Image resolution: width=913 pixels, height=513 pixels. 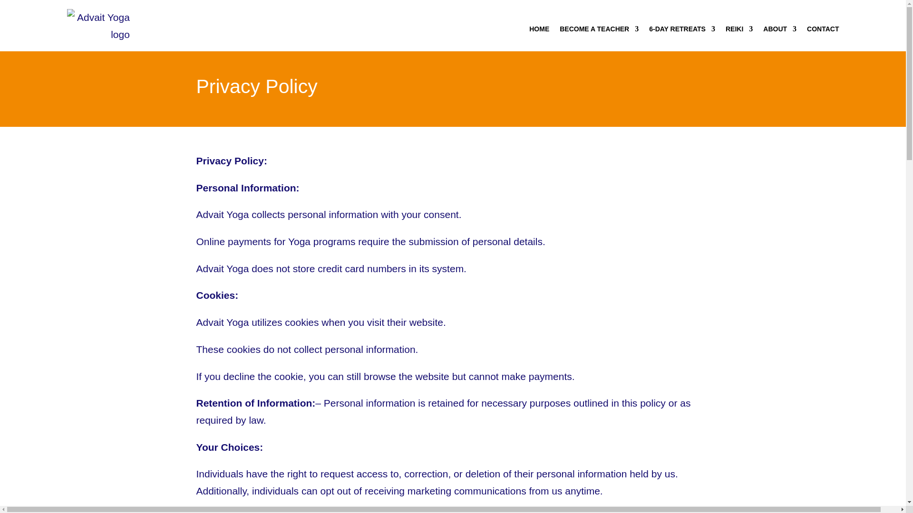 What do you see at coordinates (599, 28) in the screenshot?
I see `BECOME A TEACHER` at bounding box center [599, 28].